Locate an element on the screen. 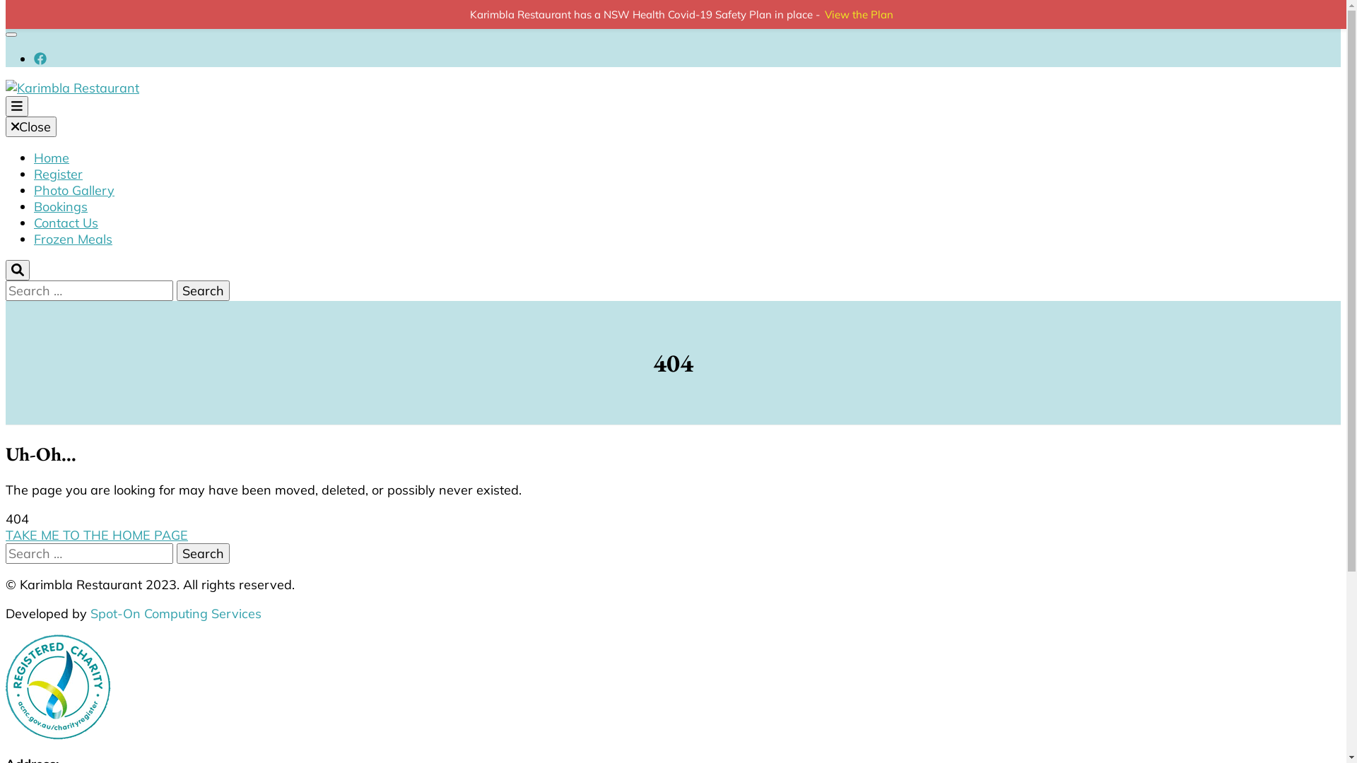 Image resolution: width=1357 pixels, height=763 pixels. Karimbla Restaurant is located at coordinates (209, 167).